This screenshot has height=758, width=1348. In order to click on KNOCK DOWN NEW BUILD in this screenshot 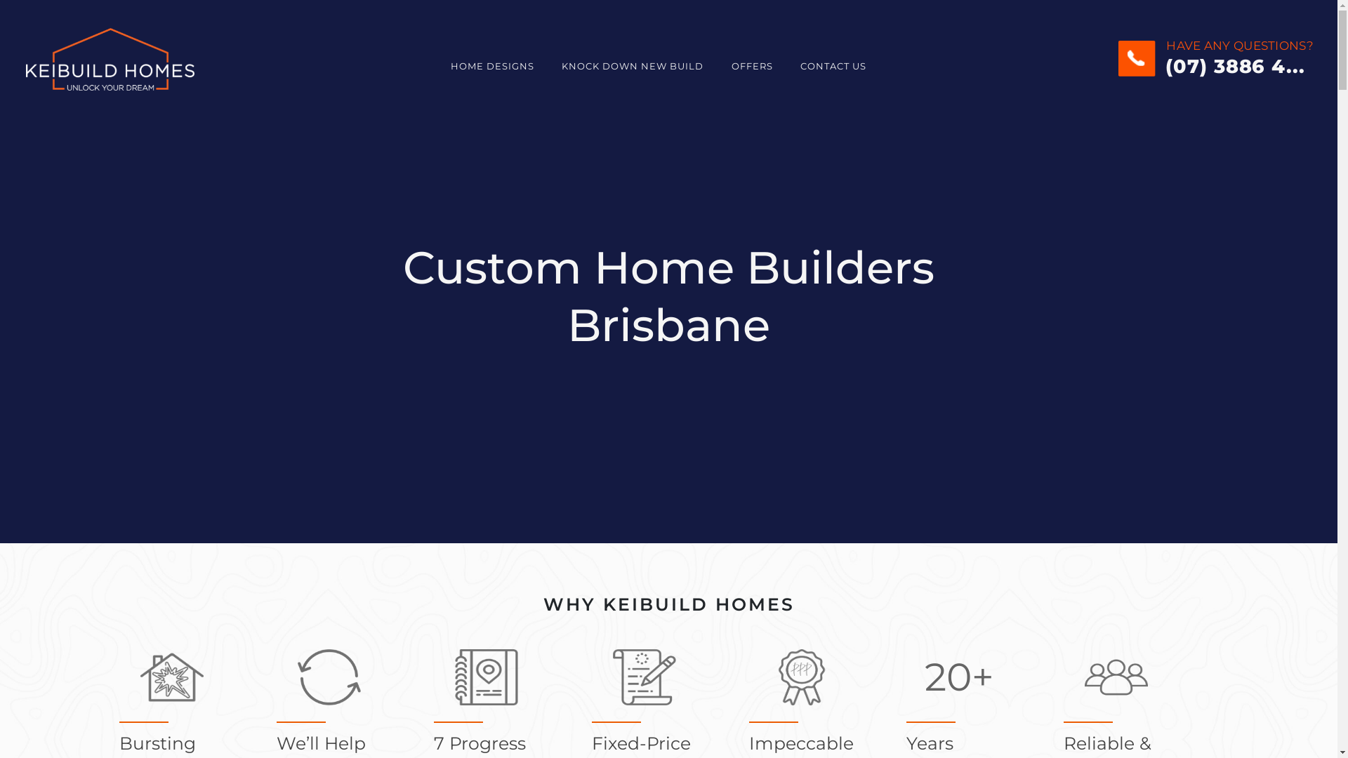, I will do `click(629, 66)`.